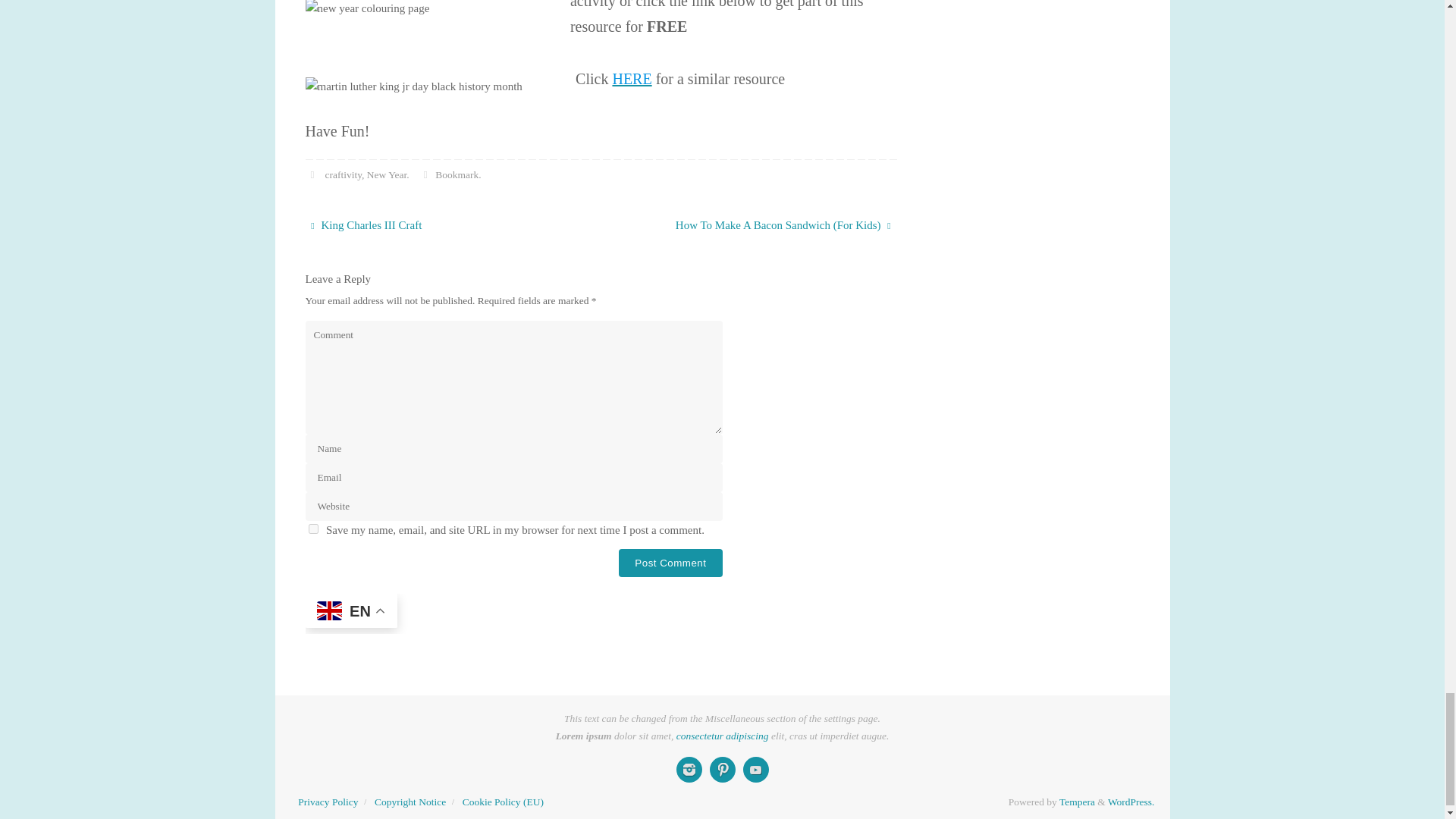 The height and width of the screenshot is (819, 1456). Describe the element at coordinates (670, 563) in the screenshot. I see `Post Comment` at that location.